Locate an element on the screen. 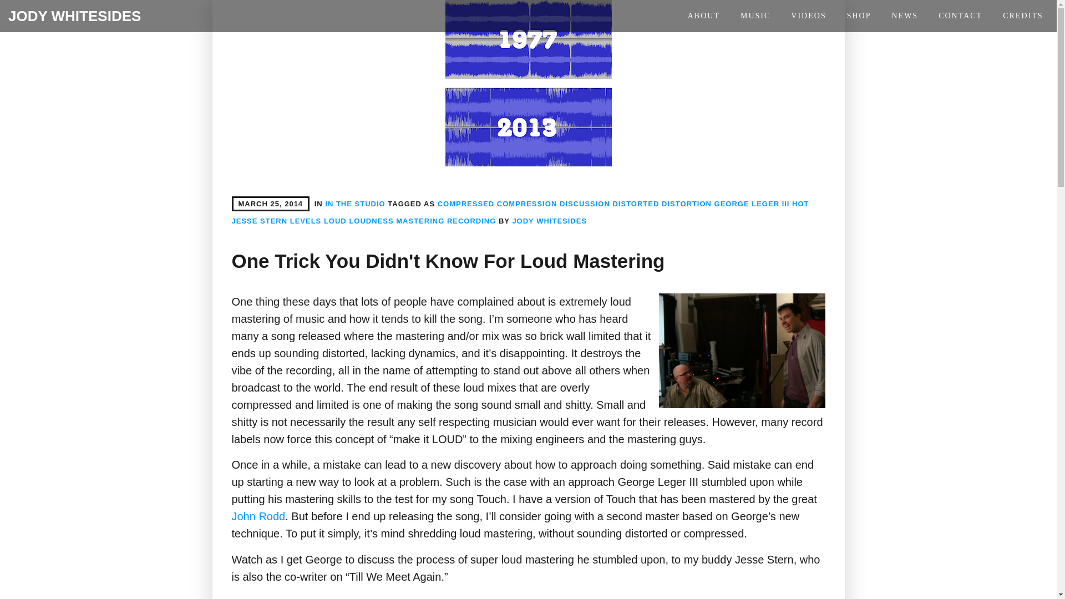 The width and height of the screenshot is (1065, 599). loud-mastering-years is located at coordinates (528, 83).